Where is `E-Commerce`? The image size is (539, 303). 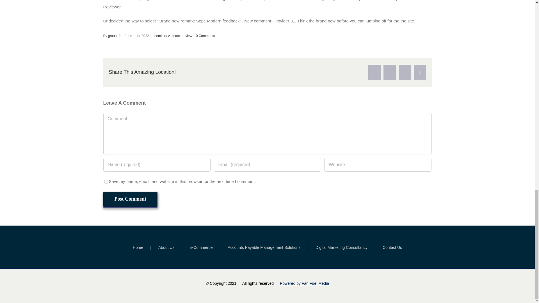 E-Commerce is located at coordinates (208, 247).